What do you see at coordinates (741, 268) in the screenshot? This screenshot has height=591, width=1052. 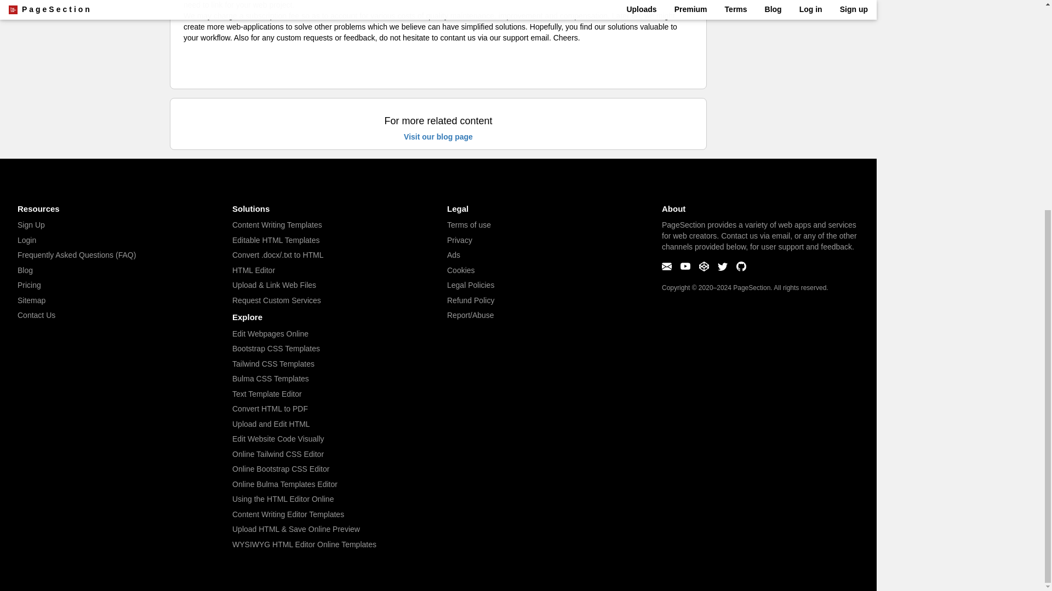 I see `GitHub` at bounding box center [741, 268].